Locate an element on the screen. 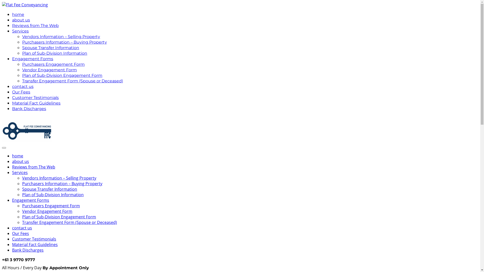 This screenshot has width=484, height=272. Purchasers Engagement Form is located at coordinates (53, 64).